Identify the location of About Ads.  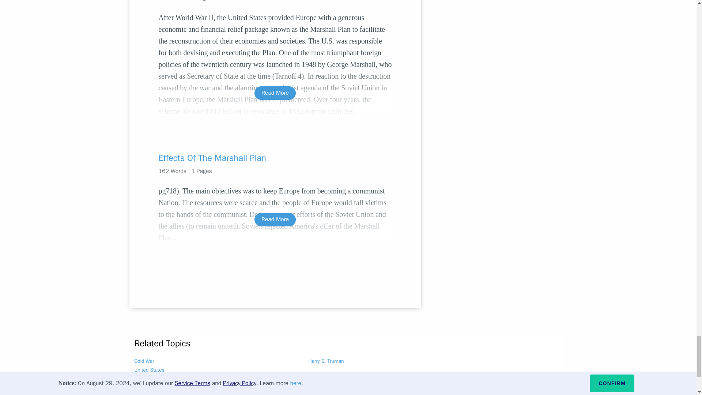
(188, 394).